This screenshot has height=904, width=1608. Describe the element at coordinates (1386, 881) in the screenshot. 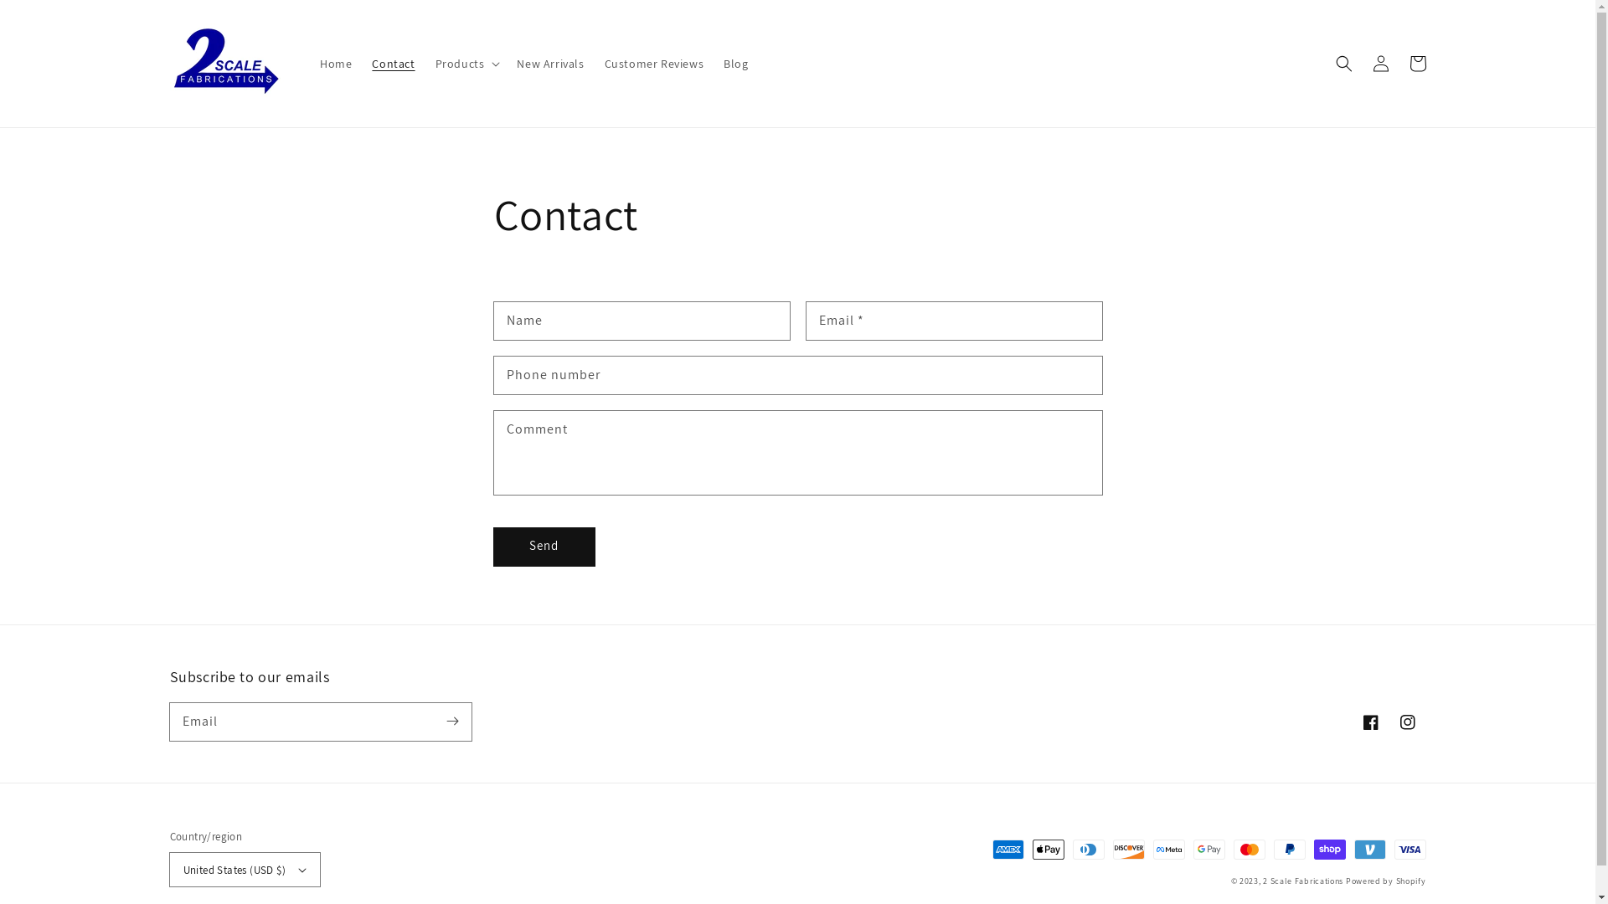

I see `Powered by Shopify` at that location.